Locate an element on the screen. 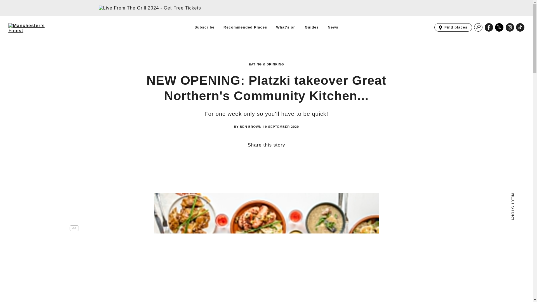  News is located at coordinates (453, 27).